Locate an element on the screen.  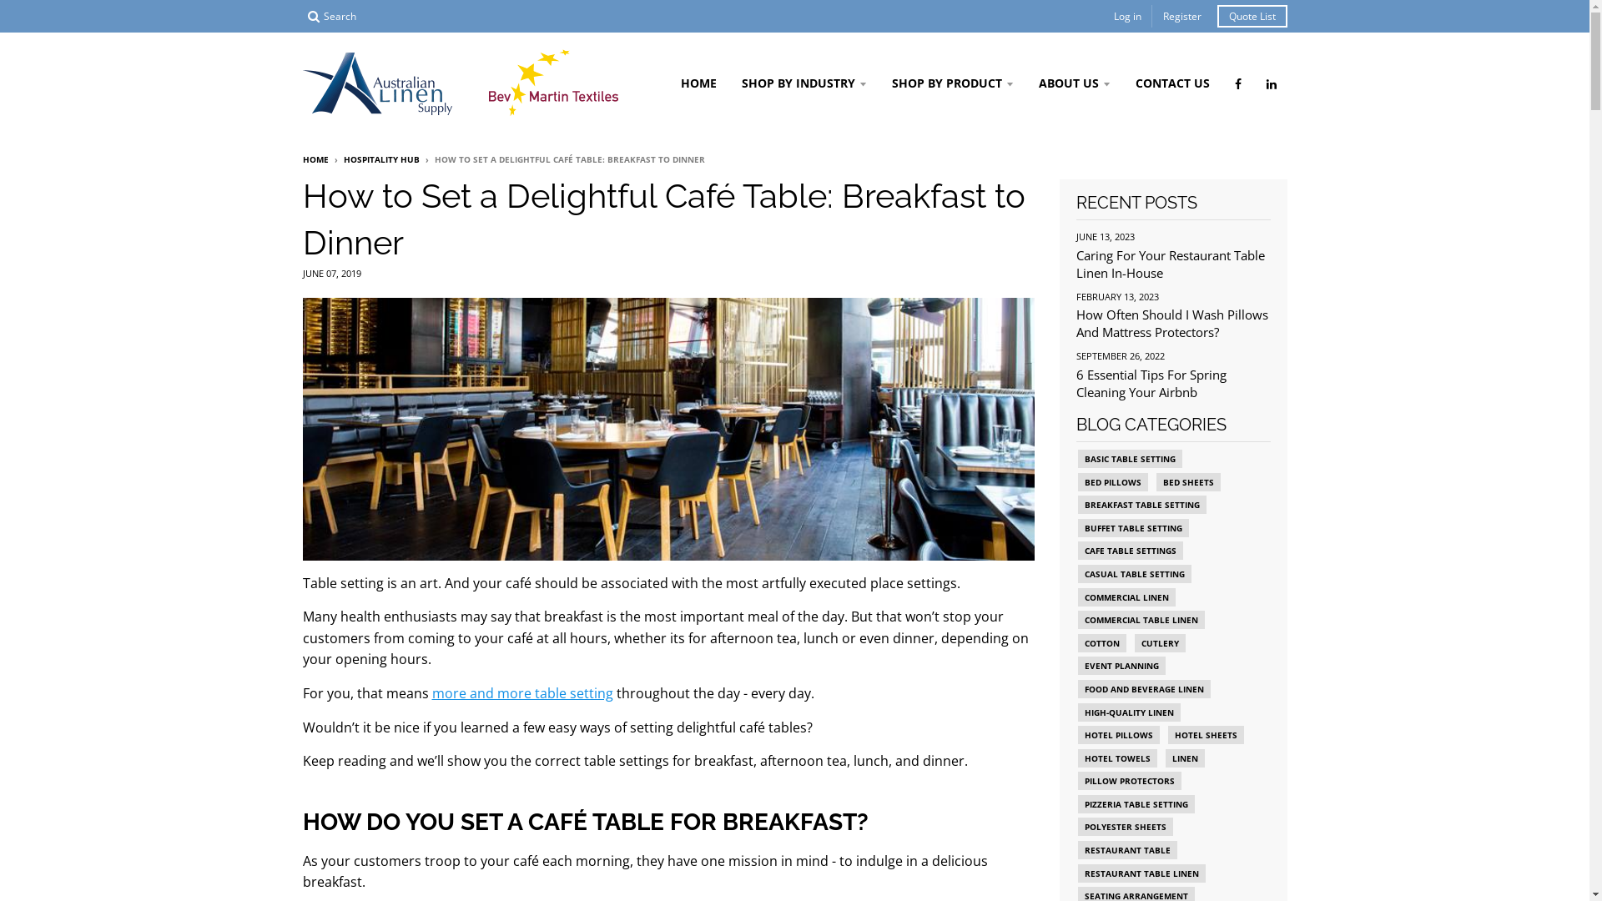
HOME is located at coordinates (698, 83).